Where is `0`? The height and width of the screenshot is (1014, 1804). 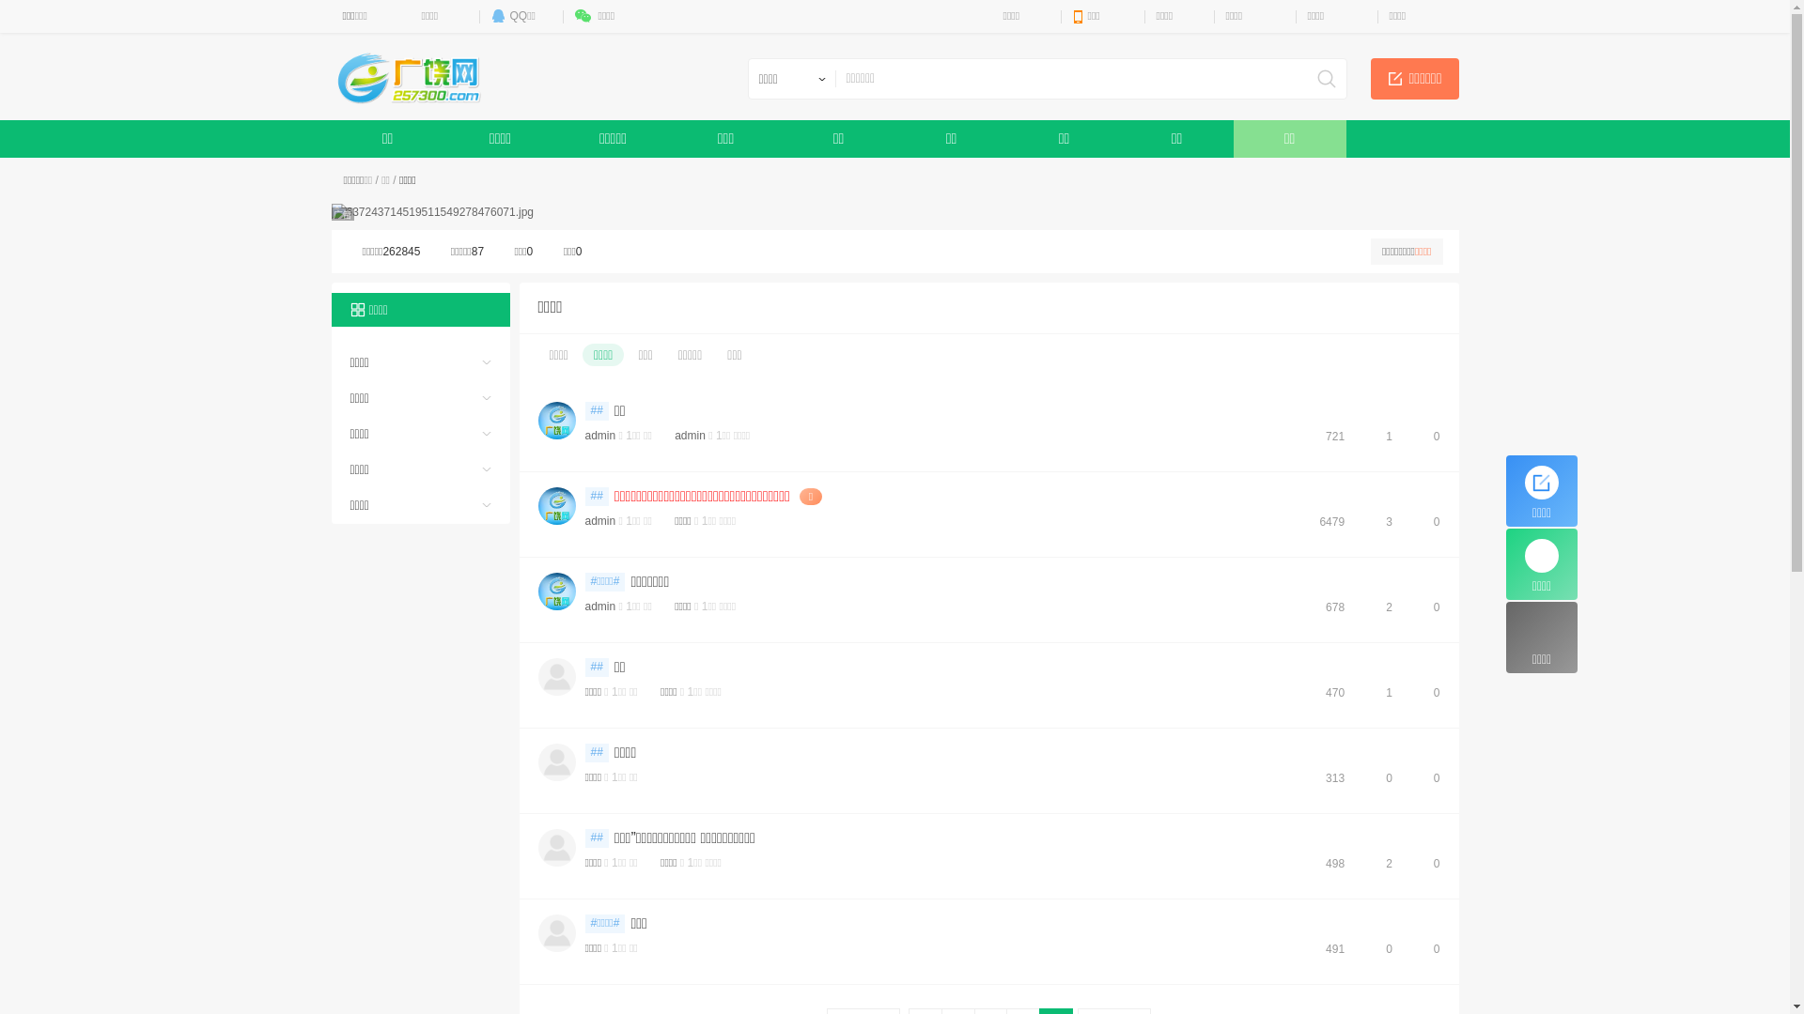 0 is located at coordinates (1428, 522).